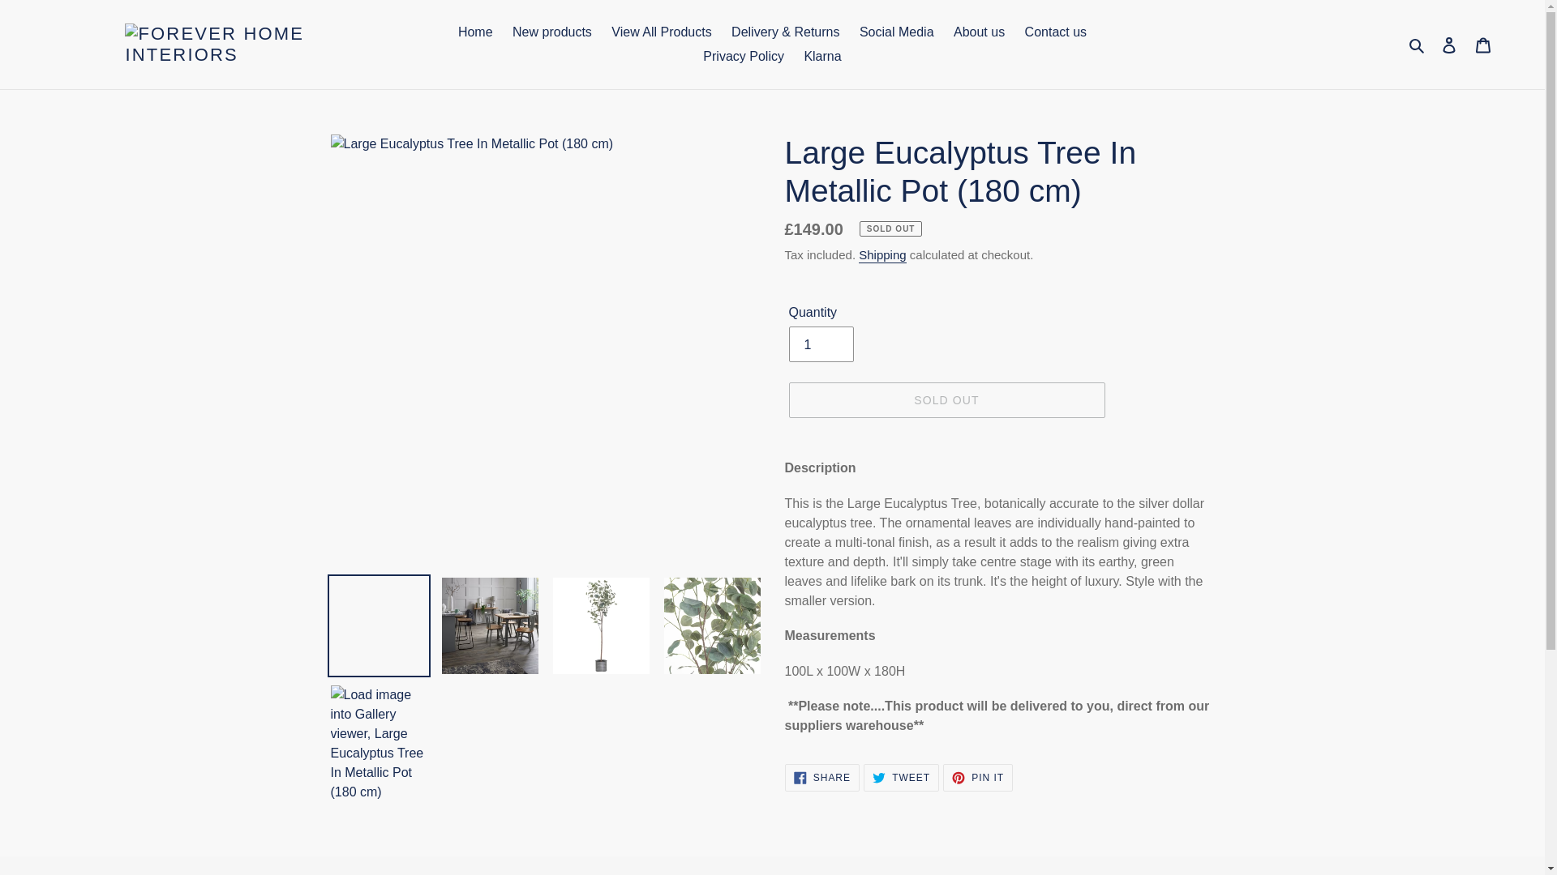 The height and width of the screenshot is (875, 1557). Describe the element at coordinates (946, 400) in the screenshot. I see `SOLD OUT` at that location.